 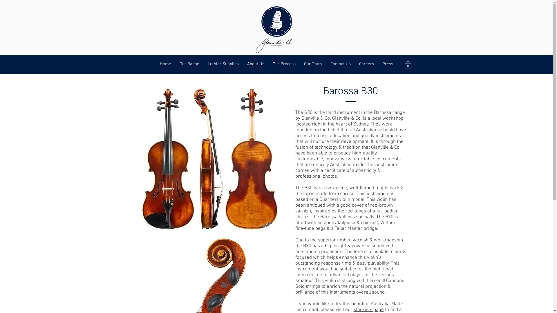 What do you see at coordinates (223, 64) in the screenshot?
I see `Luthier Supplies` at bounding box center [223, 64].